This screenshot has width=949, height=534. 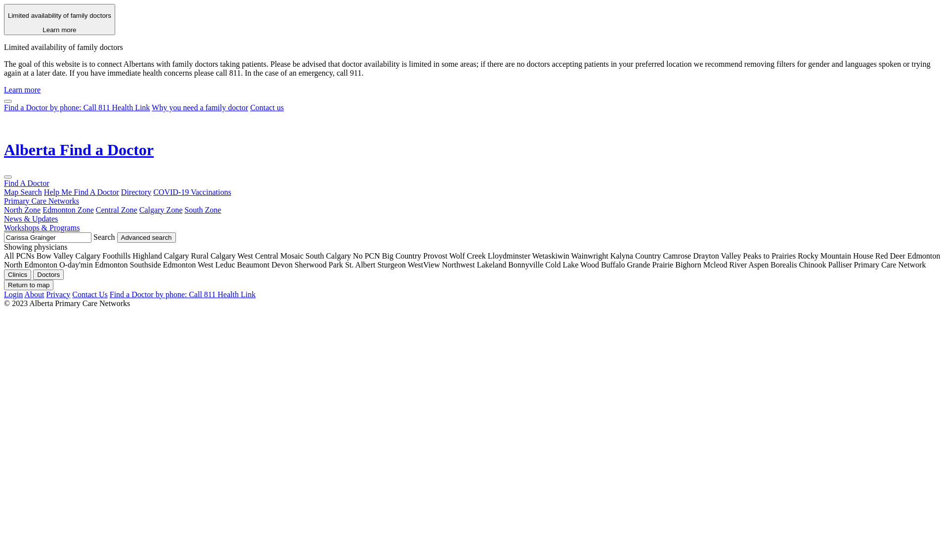 What do you see at coordinates (34, 295) in the screenshot?
I see `About` at bounding box center [34, 295].